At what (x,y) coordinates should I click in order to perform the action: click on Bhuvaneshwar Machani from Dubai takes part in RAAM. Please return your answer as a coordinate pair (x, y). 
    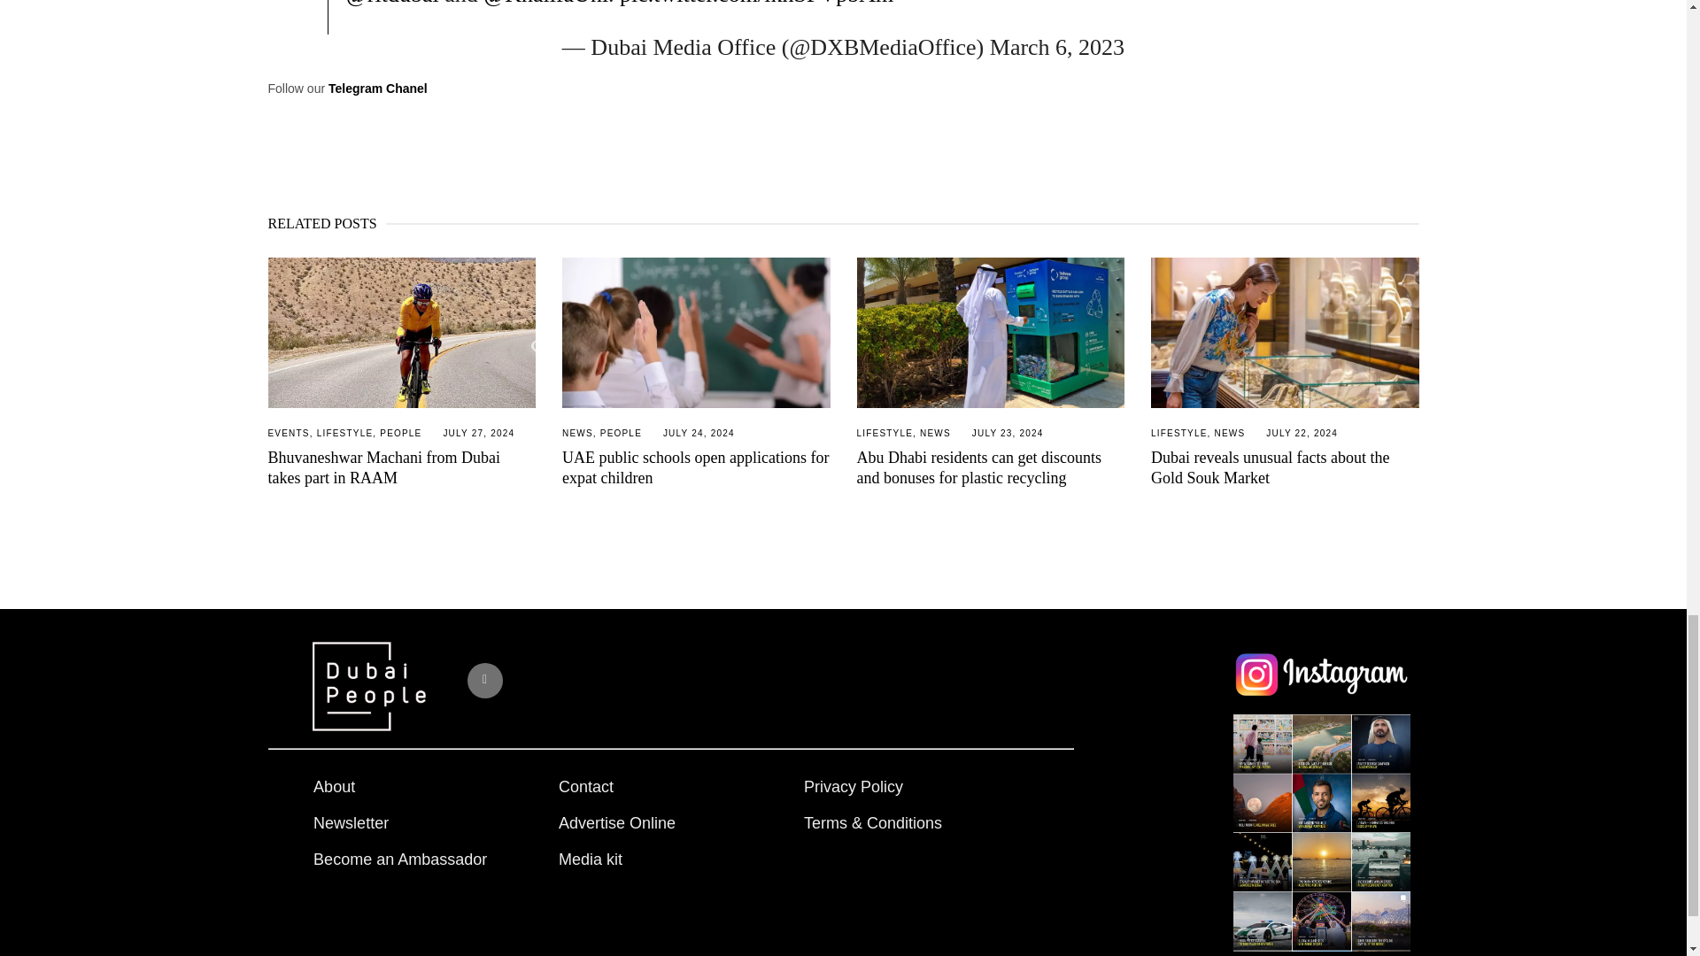
    Looking at the image, I should click on (400, 333).